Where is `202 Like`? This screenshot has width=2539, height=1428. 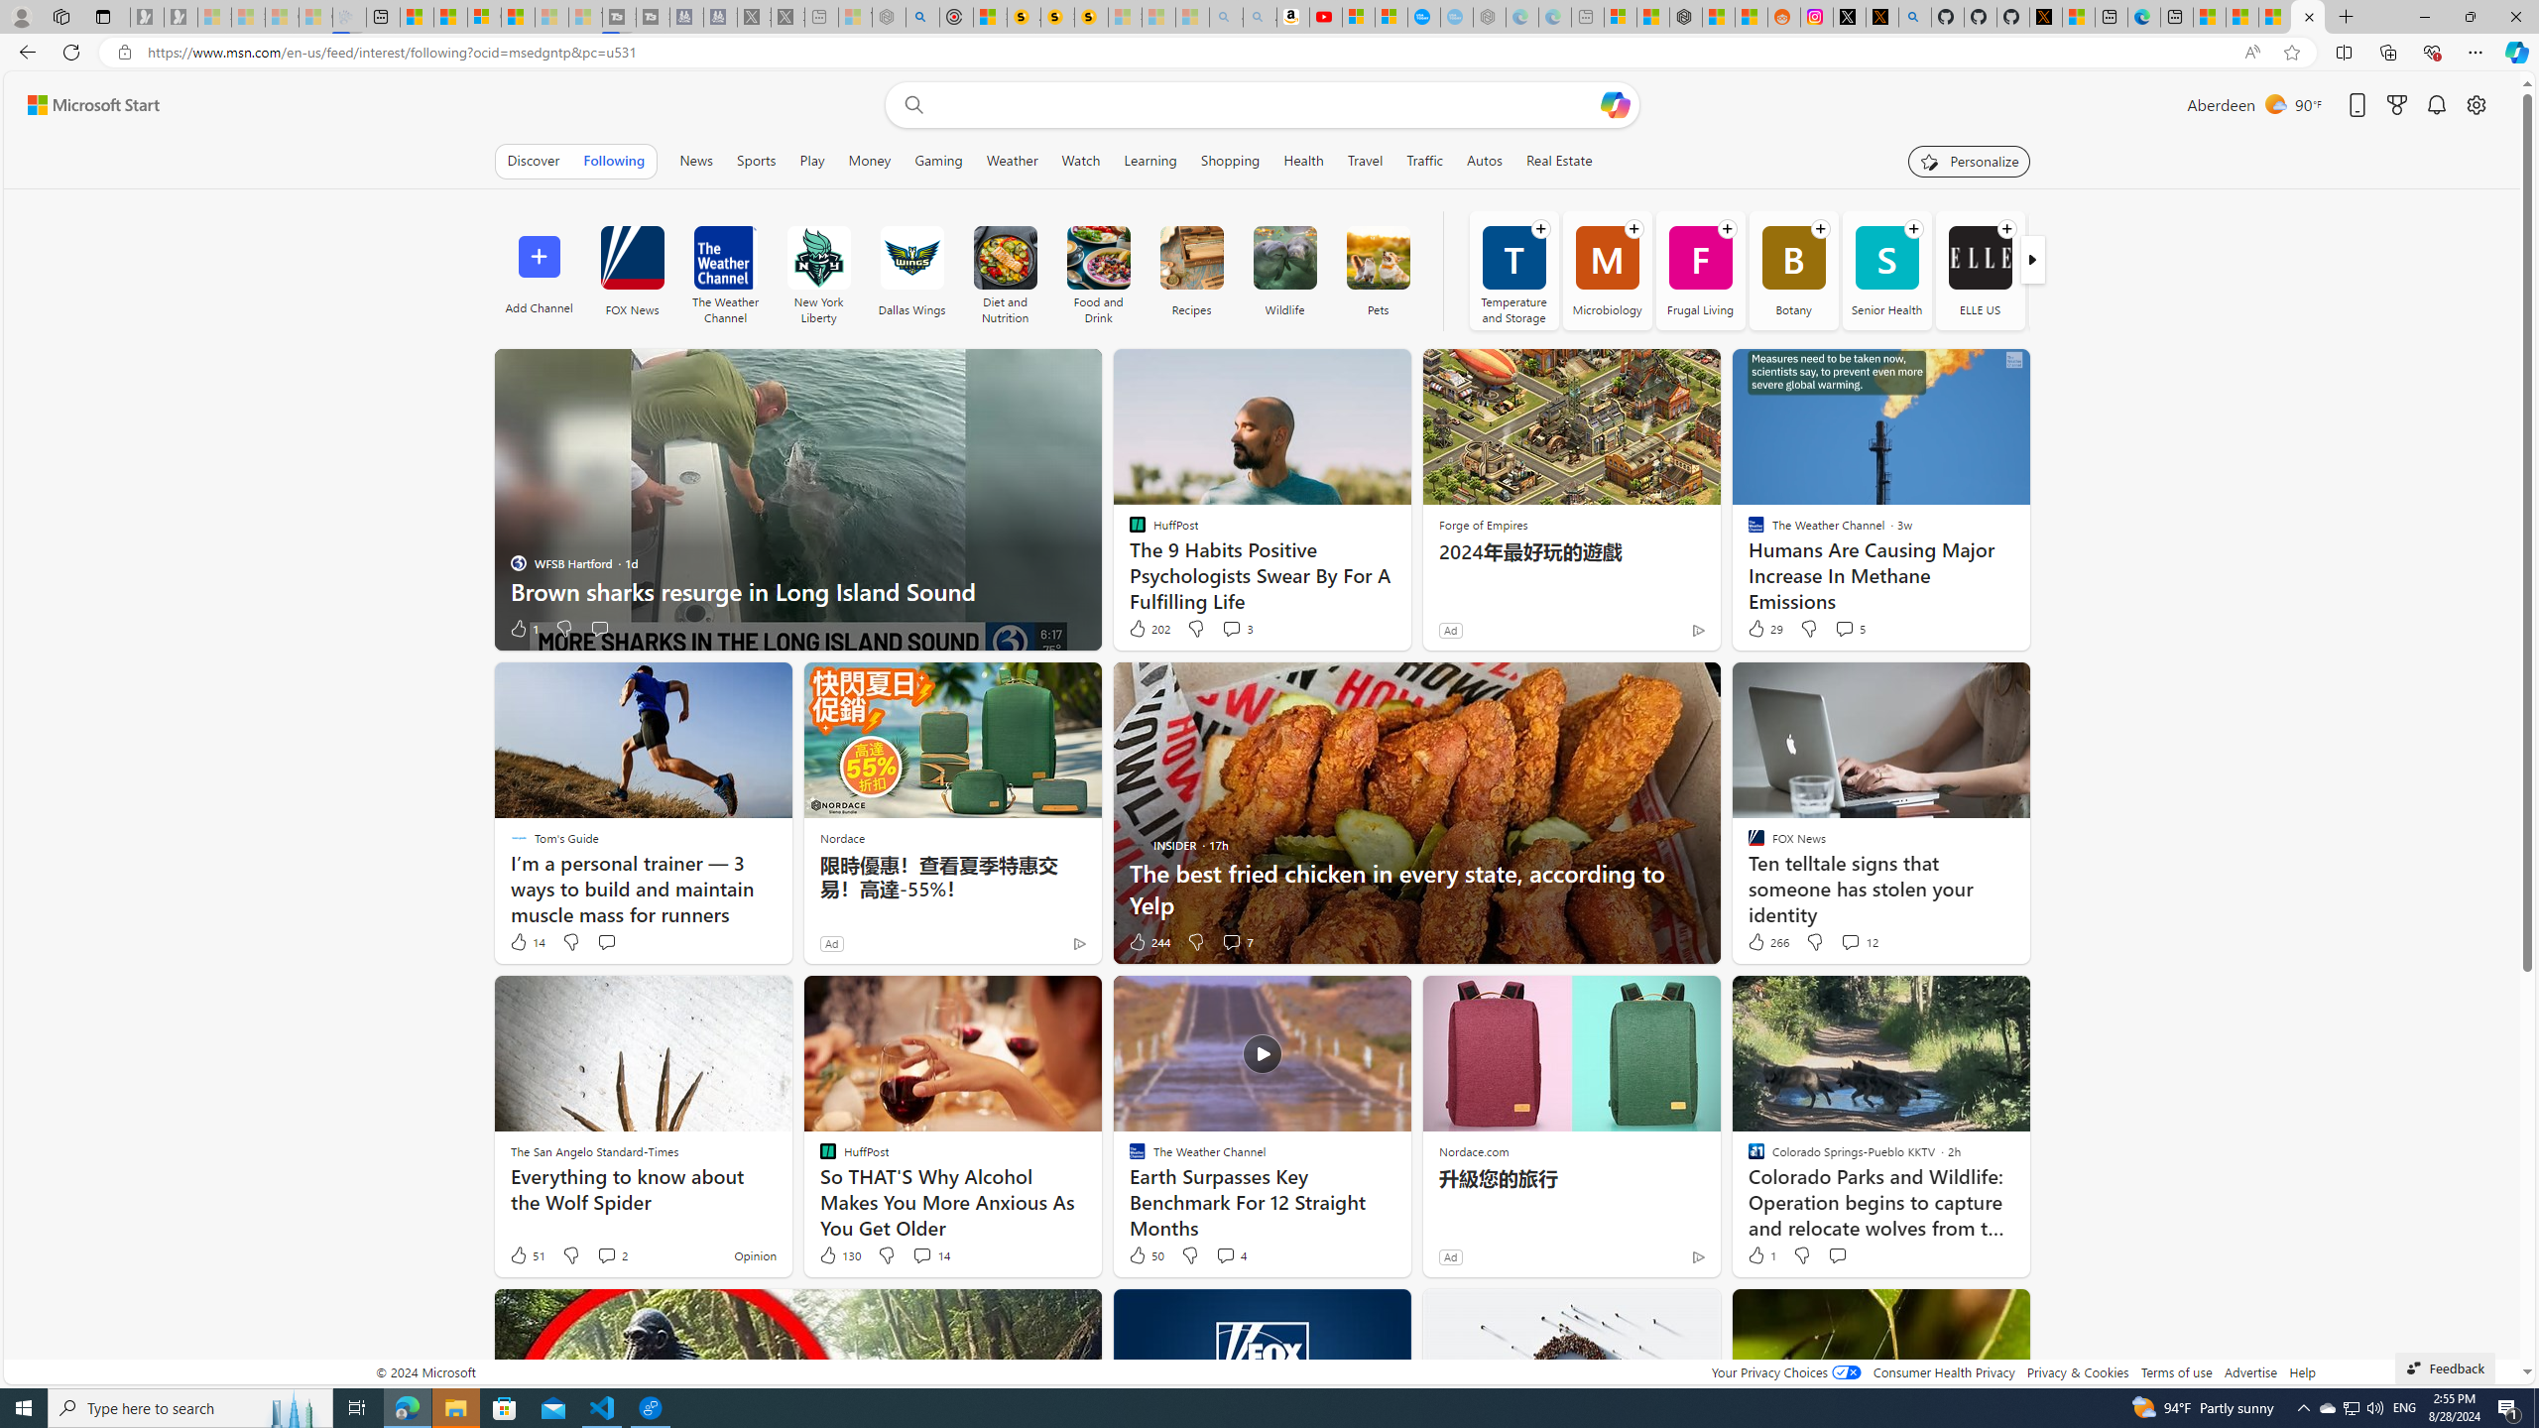 202 Like is located at coordinates (1149, 629).